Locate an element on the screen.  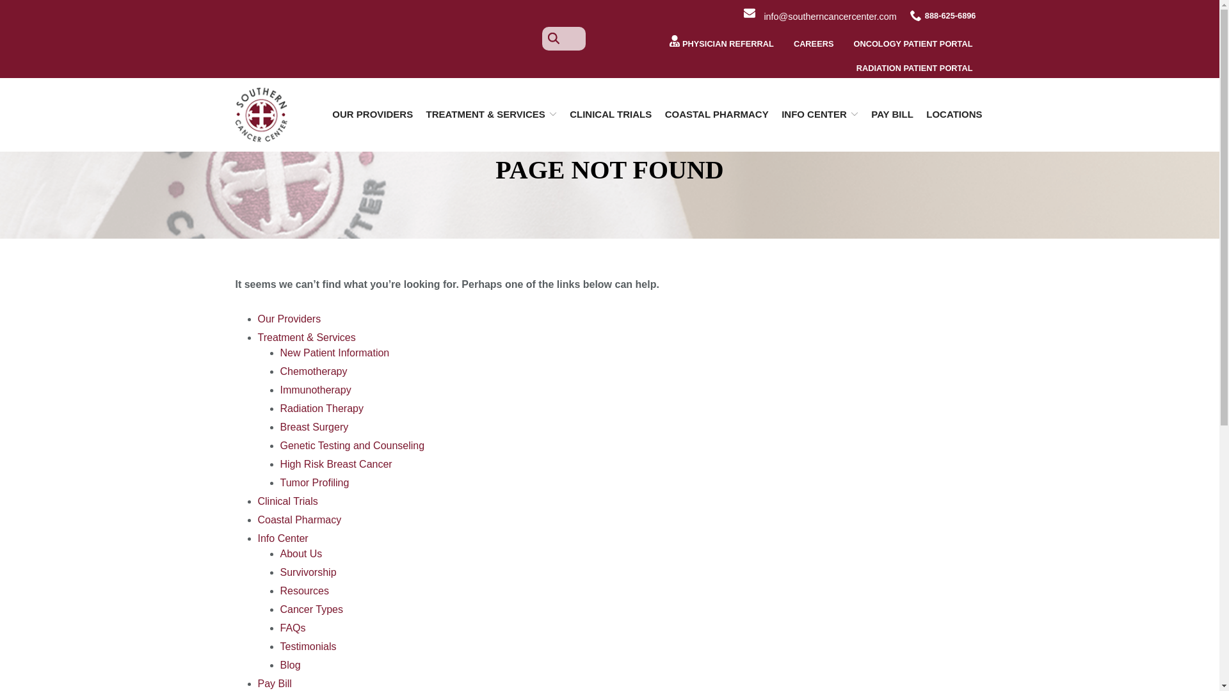
CAREERS is located at coordinates (813, 42).